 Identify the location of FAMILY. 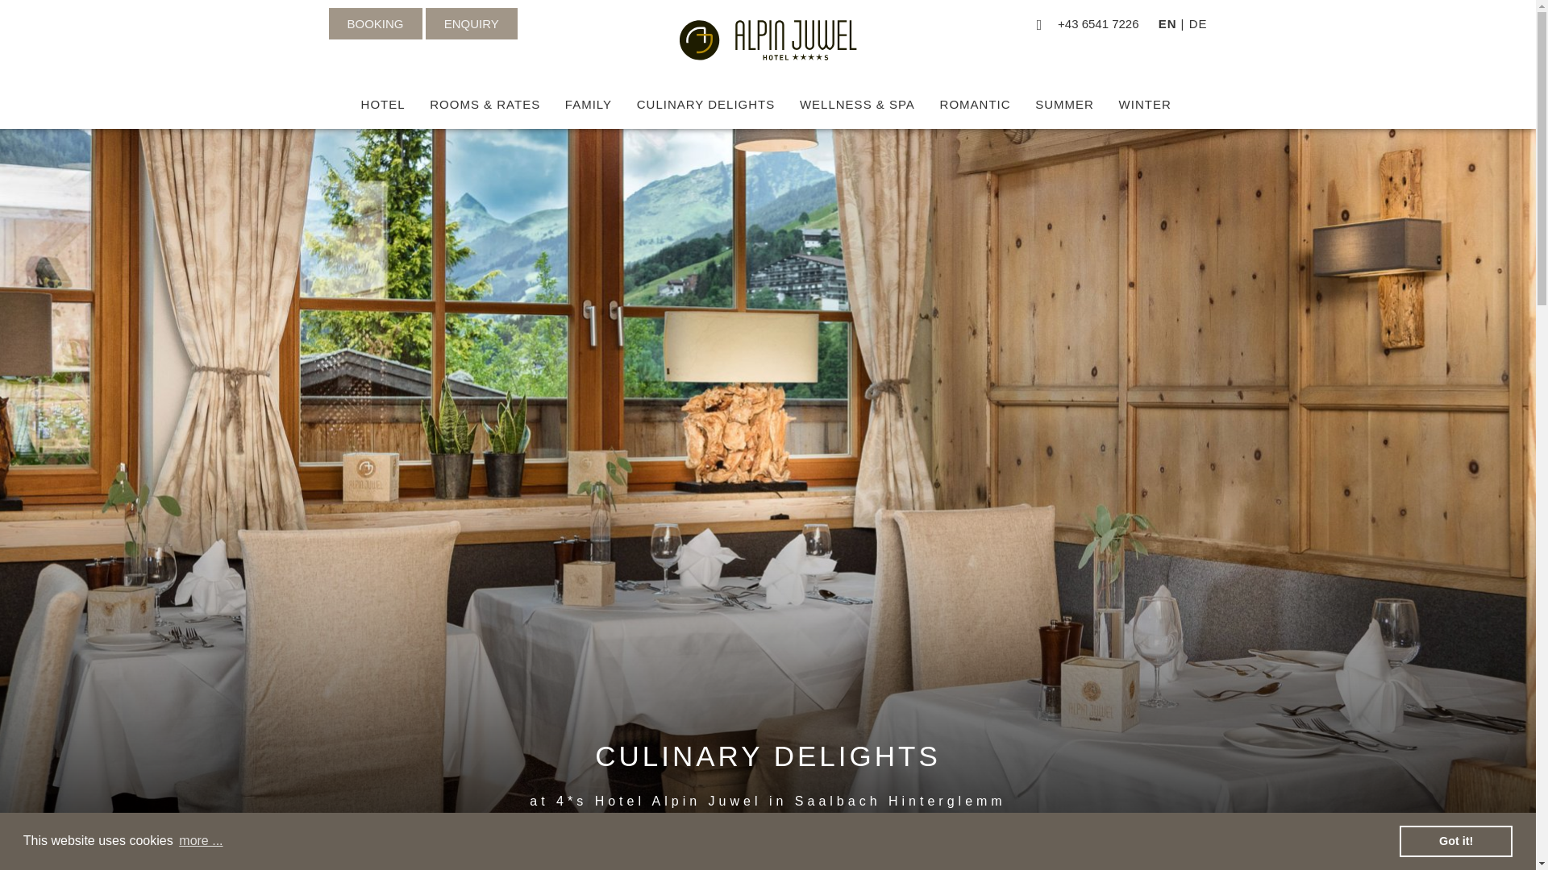
(589, 105).